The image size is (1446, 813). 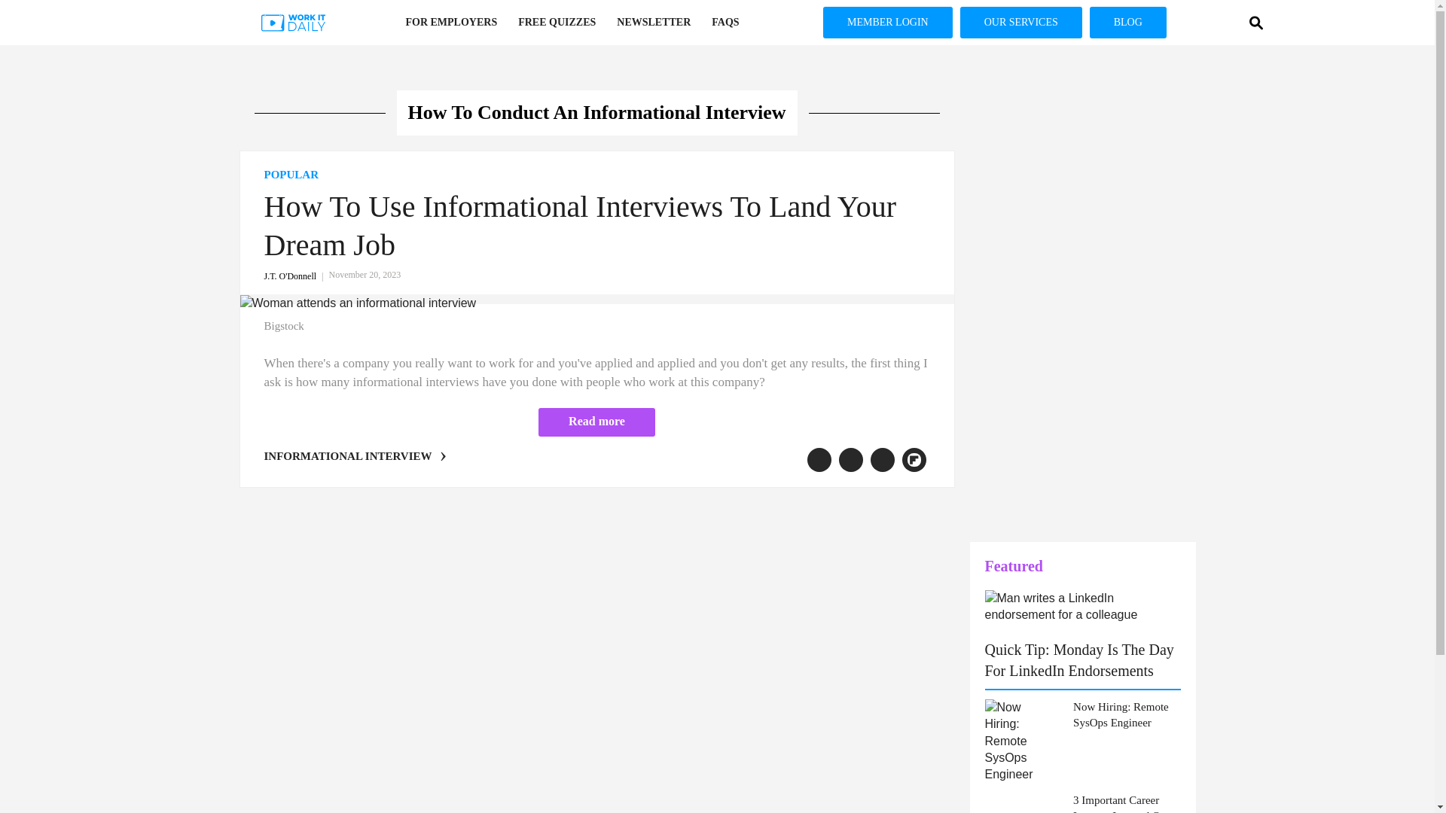 What do you see at coordinates (725, 23) in the screenshot?
I see `FAQS` at bounding box center [725, 23].